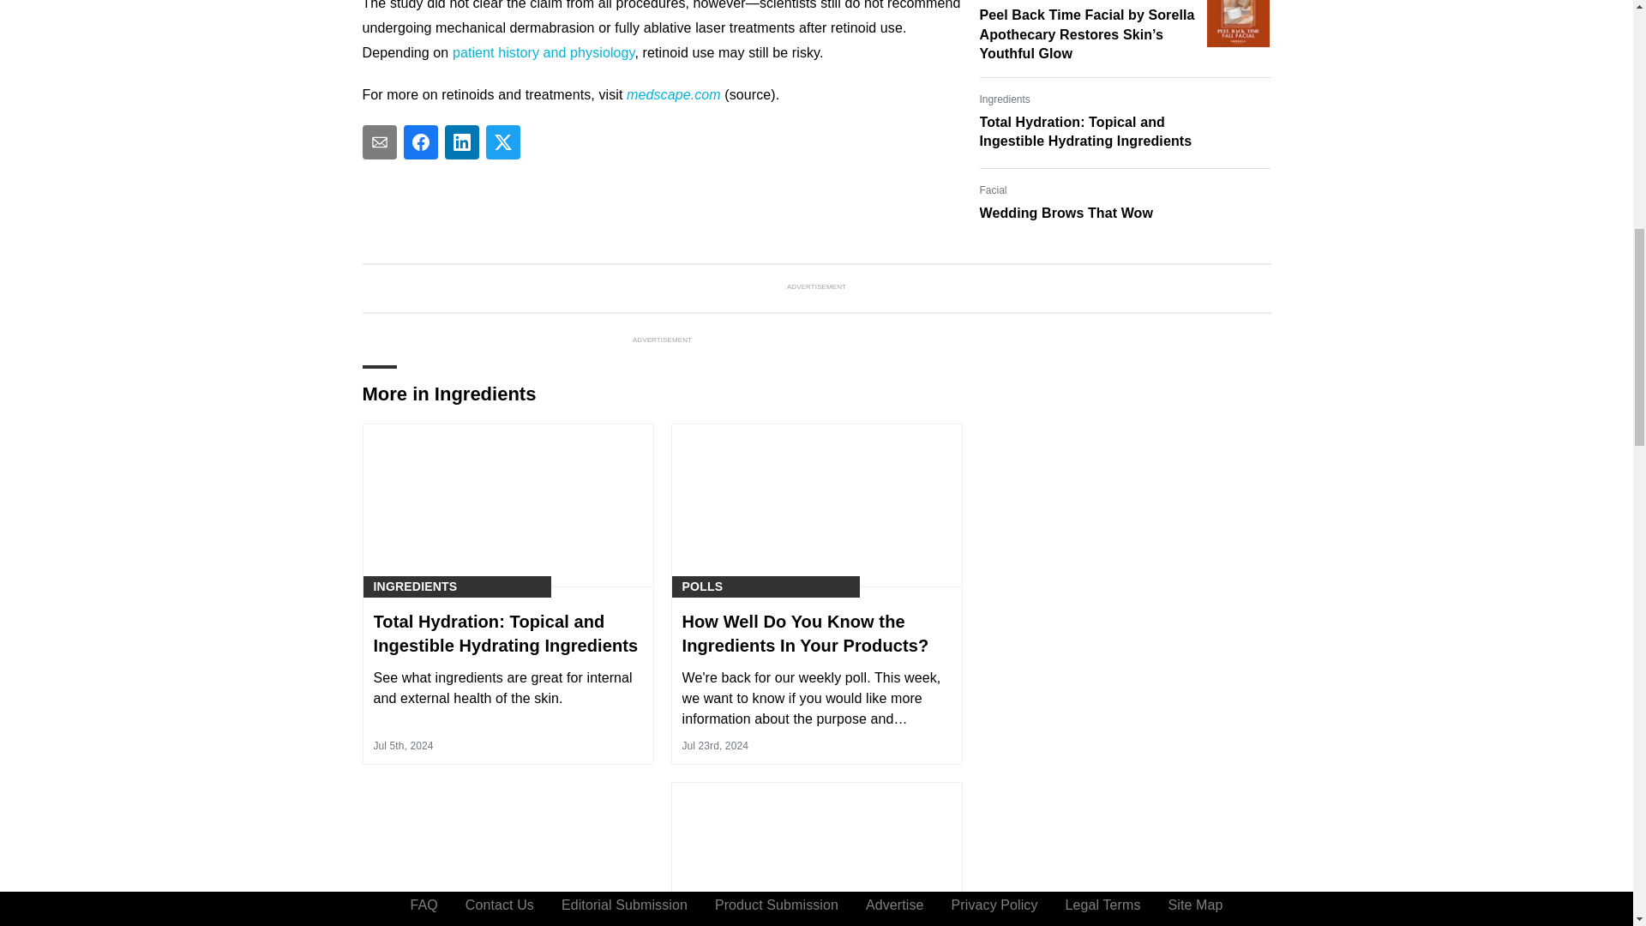  I want to click on Share To email, so click(379, 141).